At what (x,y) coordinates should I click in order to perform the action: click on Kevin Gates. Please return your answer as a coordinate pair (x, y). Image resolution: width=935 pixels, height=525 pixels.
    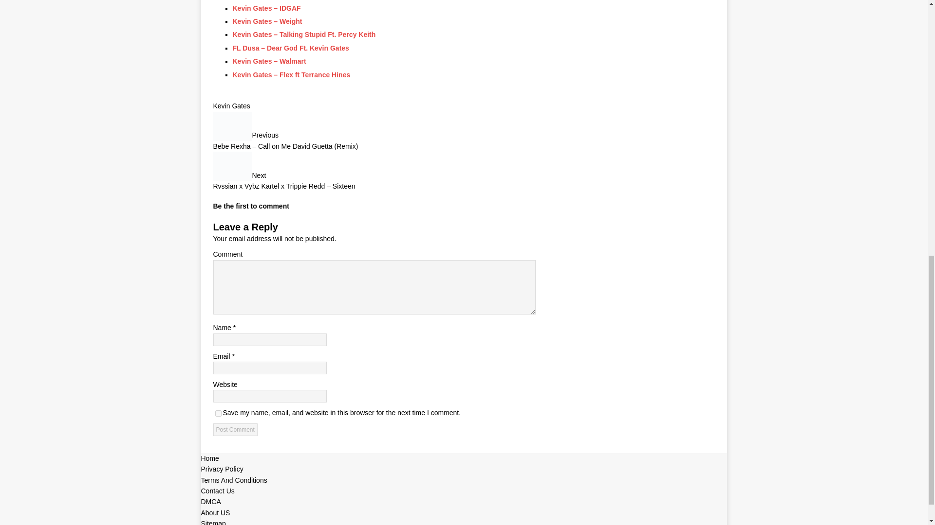
    Looking at the image, I should click on (232, 105).